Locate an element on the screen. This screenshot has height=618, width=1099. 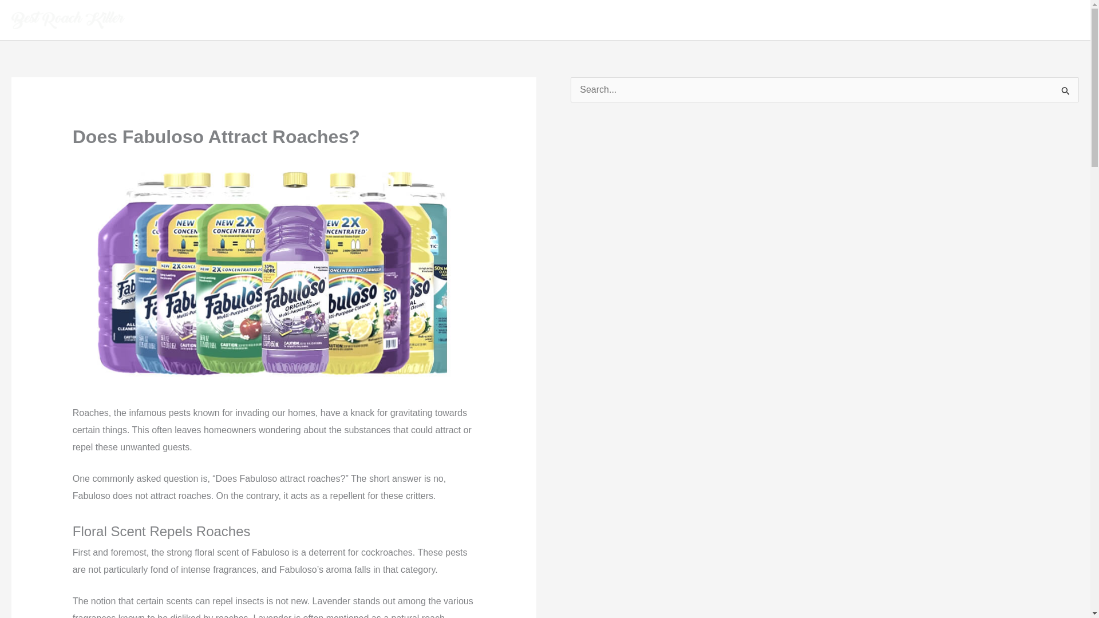
Home Remedies is located at coordinates (970, 20).